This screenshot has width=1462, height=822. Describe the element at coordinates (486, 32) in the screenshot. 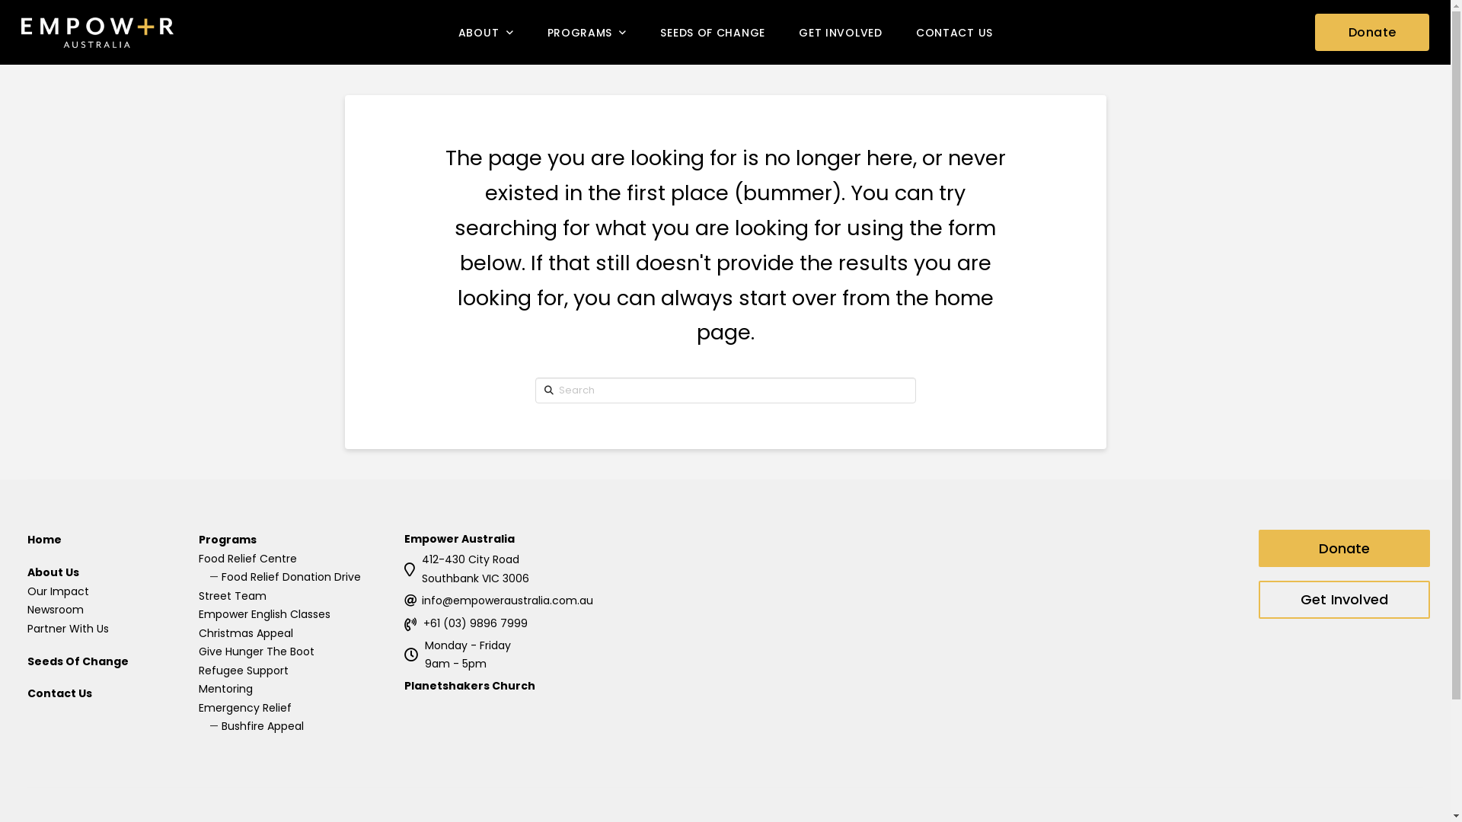

I see `ABOUT` at that location.